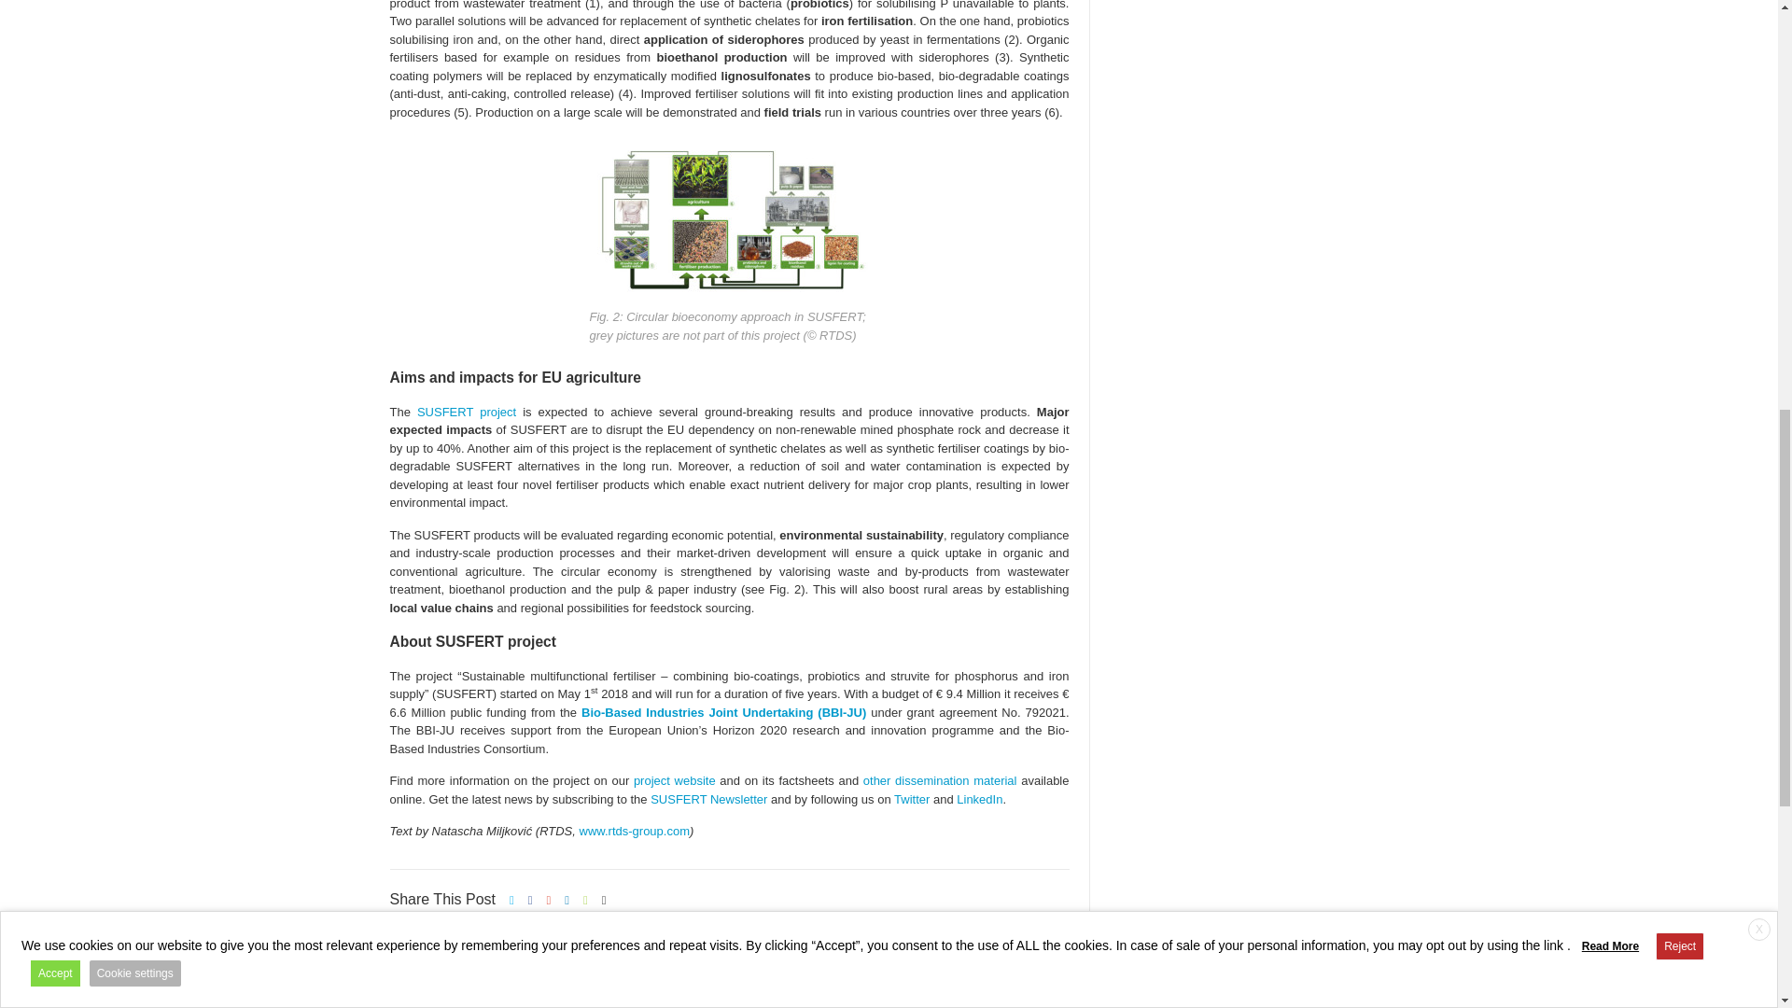  Describe the element at coordinates (914, 799) in the screenshot. I see `Twitter` at that location.